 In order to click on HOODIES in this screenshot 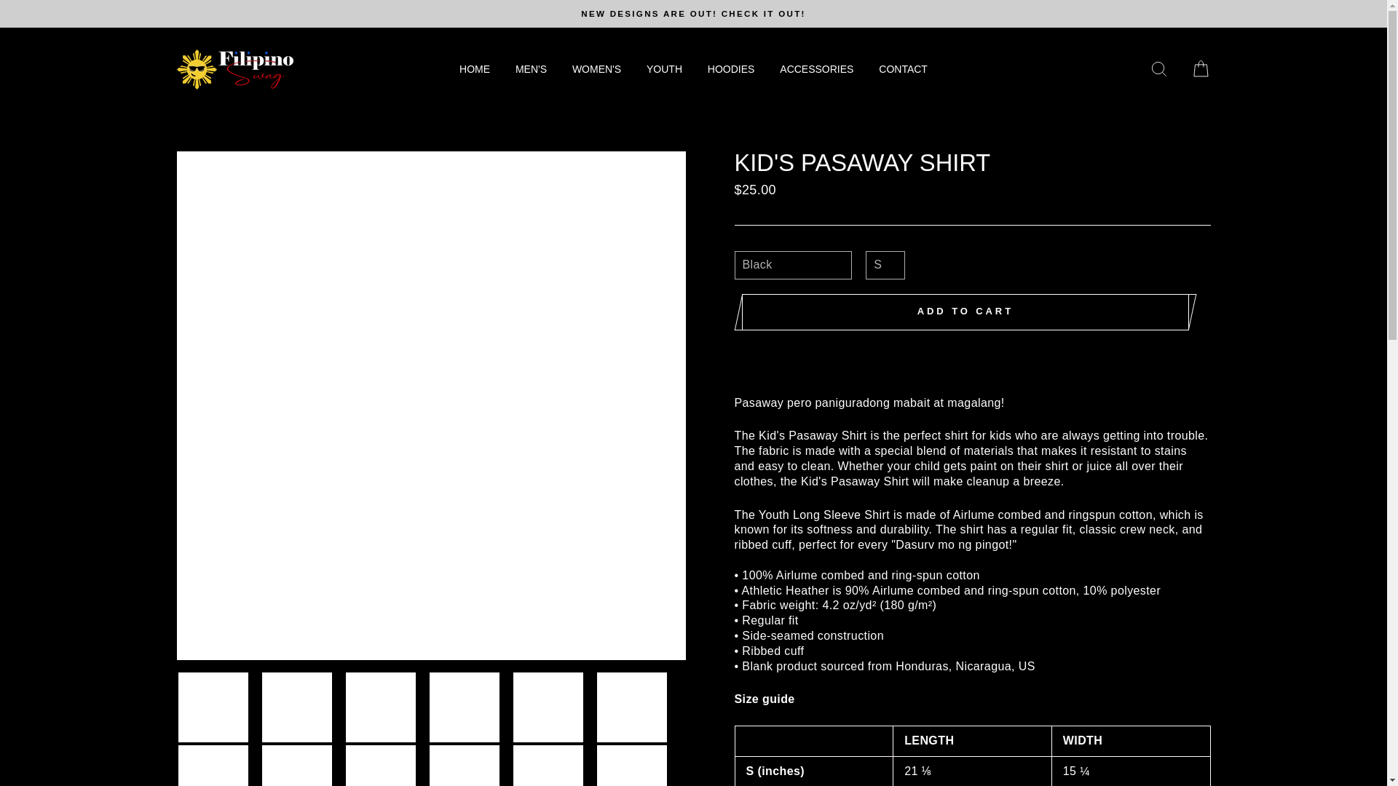, I will do `click(731, 70)`.